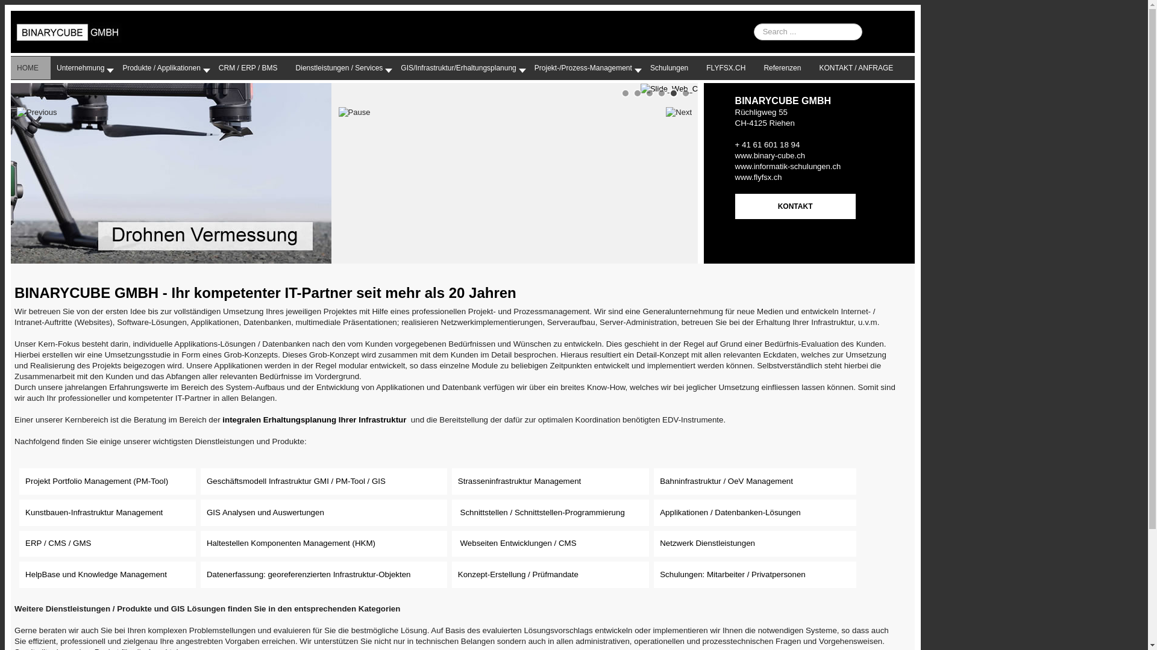 This screenshot has width=1157, height=650. Describe the element at coordinates (707, 543) in the screenshot. I see `Netzwerk Dienstleistungen` at that location.